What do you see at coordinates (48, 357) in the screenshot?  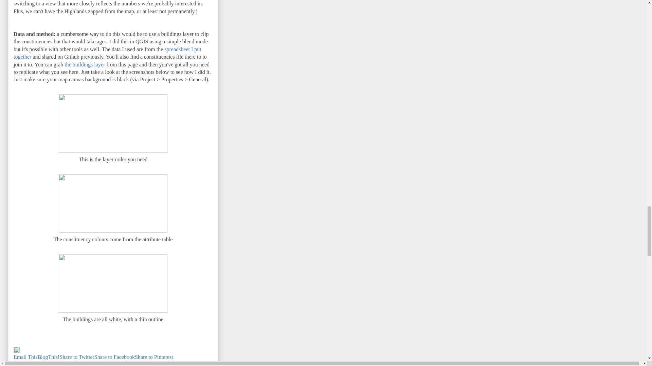 I see `BlogThis!` at bounding box center [48, 357].